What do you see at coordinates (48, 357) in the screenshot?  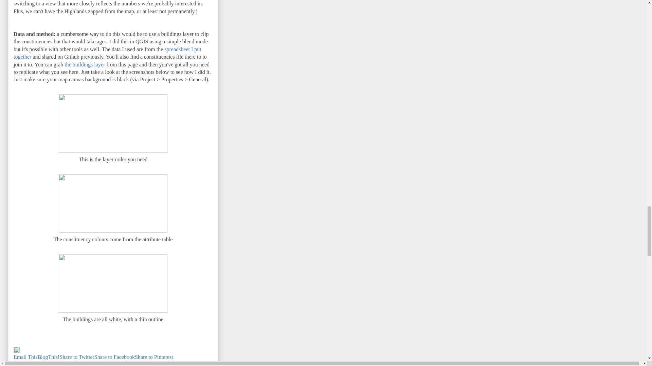 I see `BlogThis!` at bounding box center [48, 357].